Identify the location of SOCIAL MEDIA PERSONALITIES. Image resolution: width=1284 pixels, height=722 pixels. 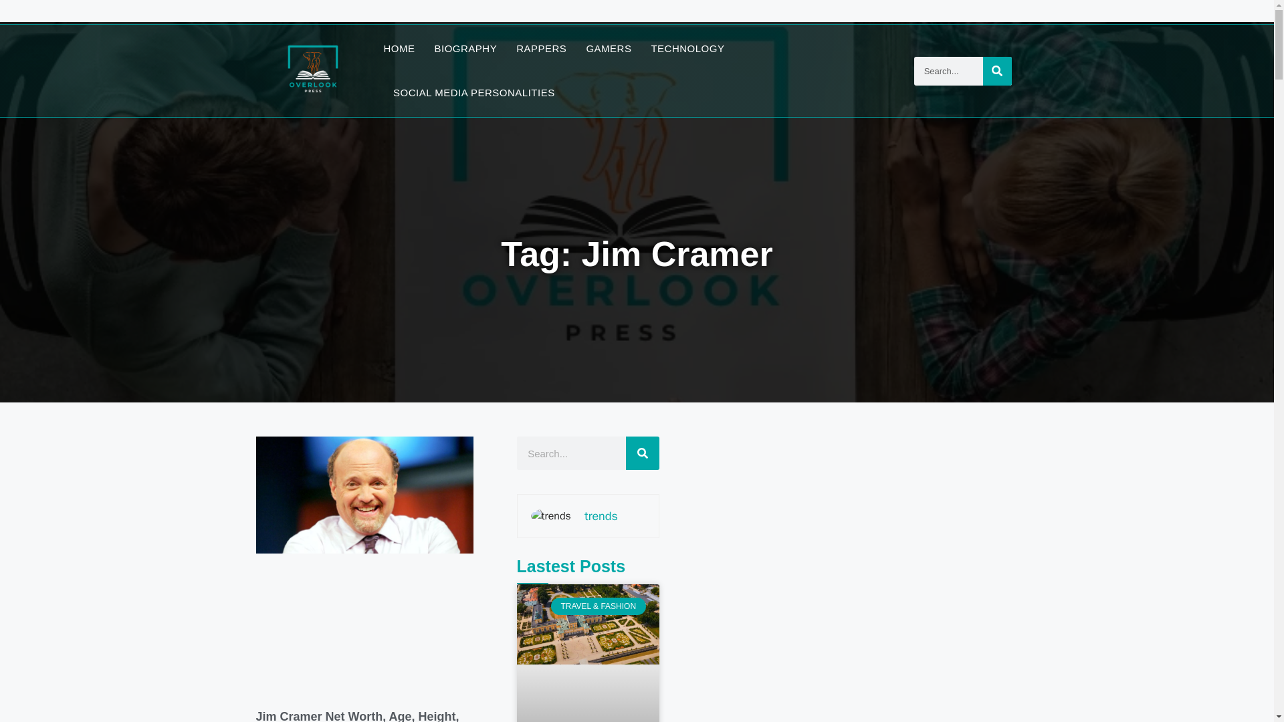
(473, 92).